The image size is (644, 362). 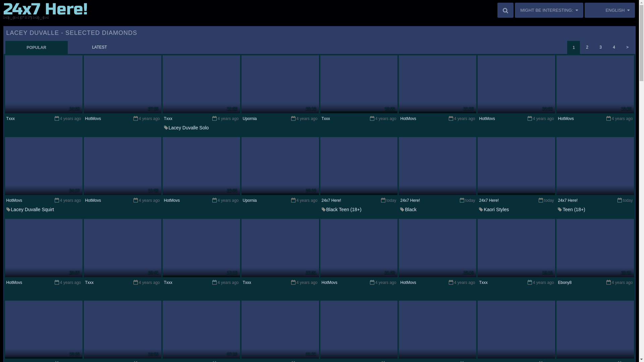 I want to click on Lacey Duvalle Squirt, so click(x=33, y=209).